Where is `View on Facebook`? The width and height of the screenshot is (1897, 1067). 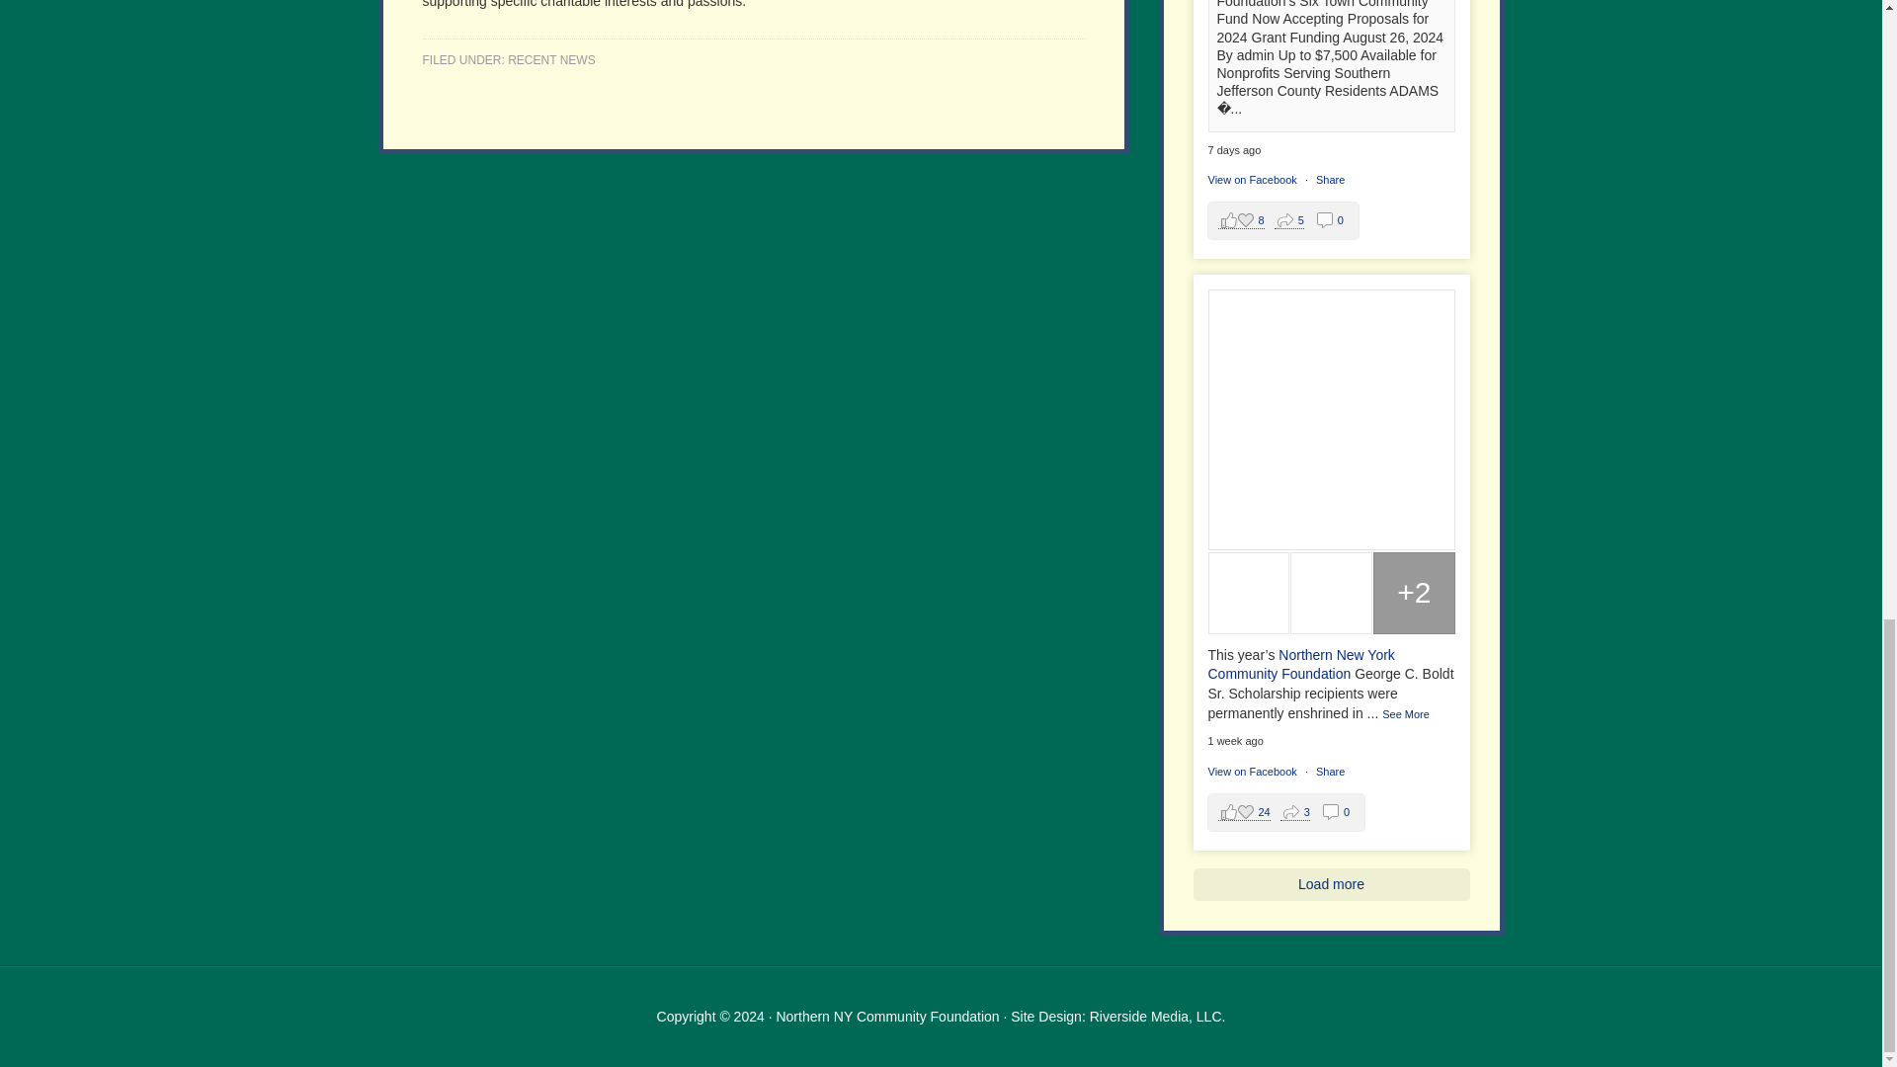 View on Facebook is located at coordinates (1251, 772).